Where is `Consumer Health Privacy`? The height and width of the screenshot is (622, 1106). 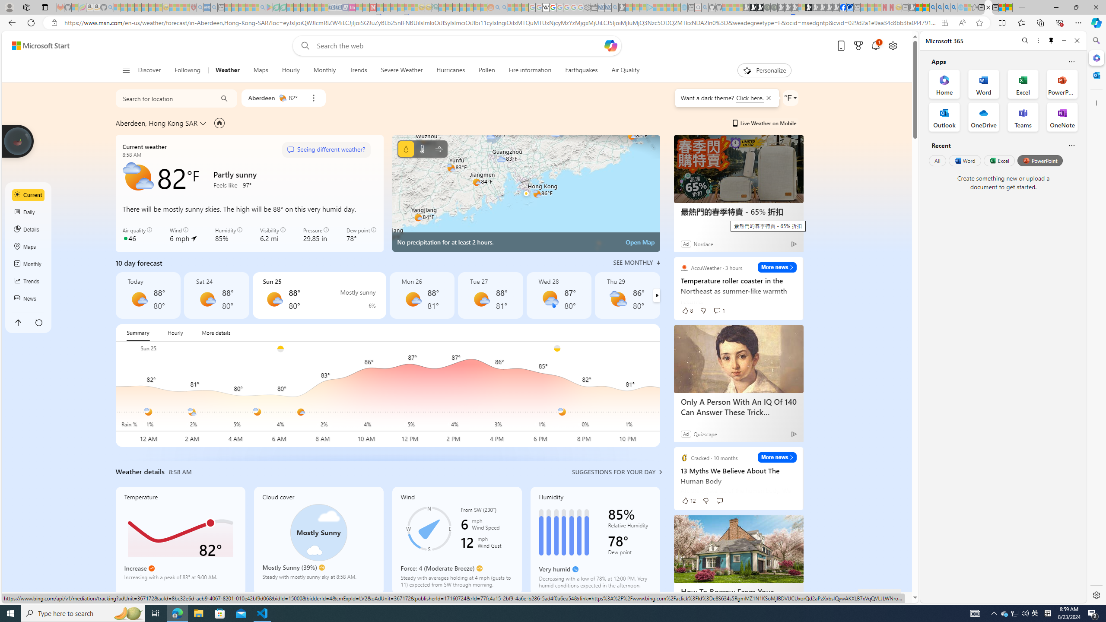 Consumer Health Privacy is located at coordinates (635, 597).